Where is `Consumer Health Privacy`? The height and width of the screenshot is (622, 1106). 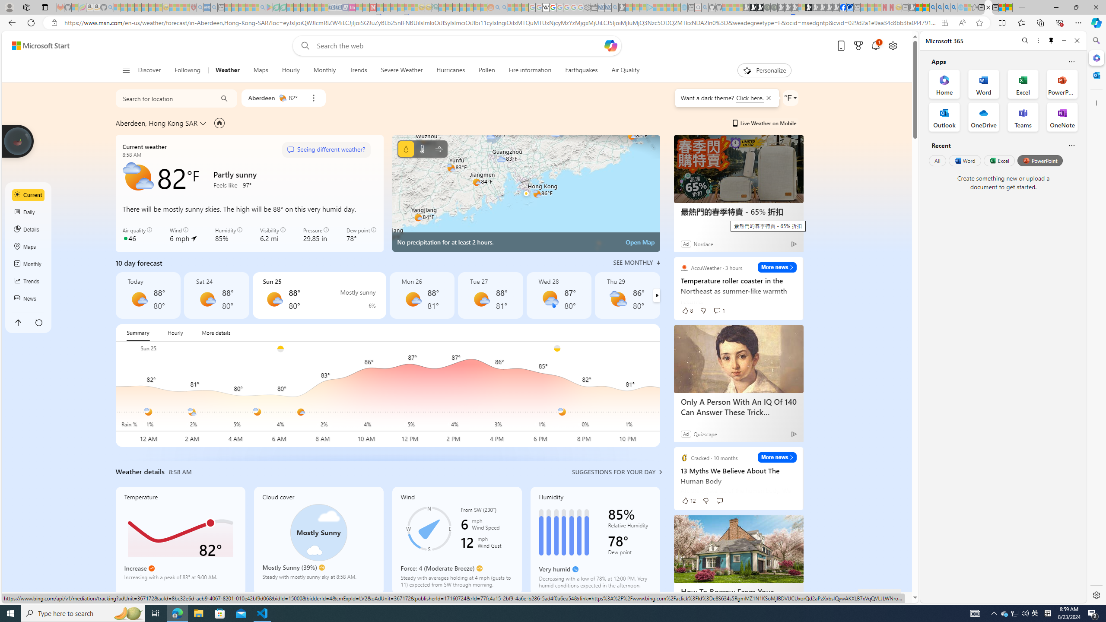 Consumer Health Privacy is located at coordinates (635, 597).